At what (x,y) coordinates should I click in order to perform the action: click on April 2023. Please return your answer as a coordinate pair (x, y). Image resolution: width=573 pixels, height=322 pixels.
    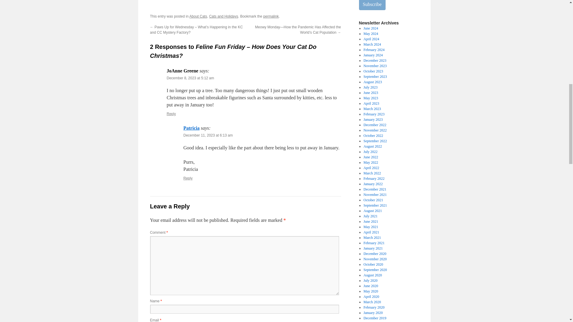
    Looking at the image, I should click on (371, 103).